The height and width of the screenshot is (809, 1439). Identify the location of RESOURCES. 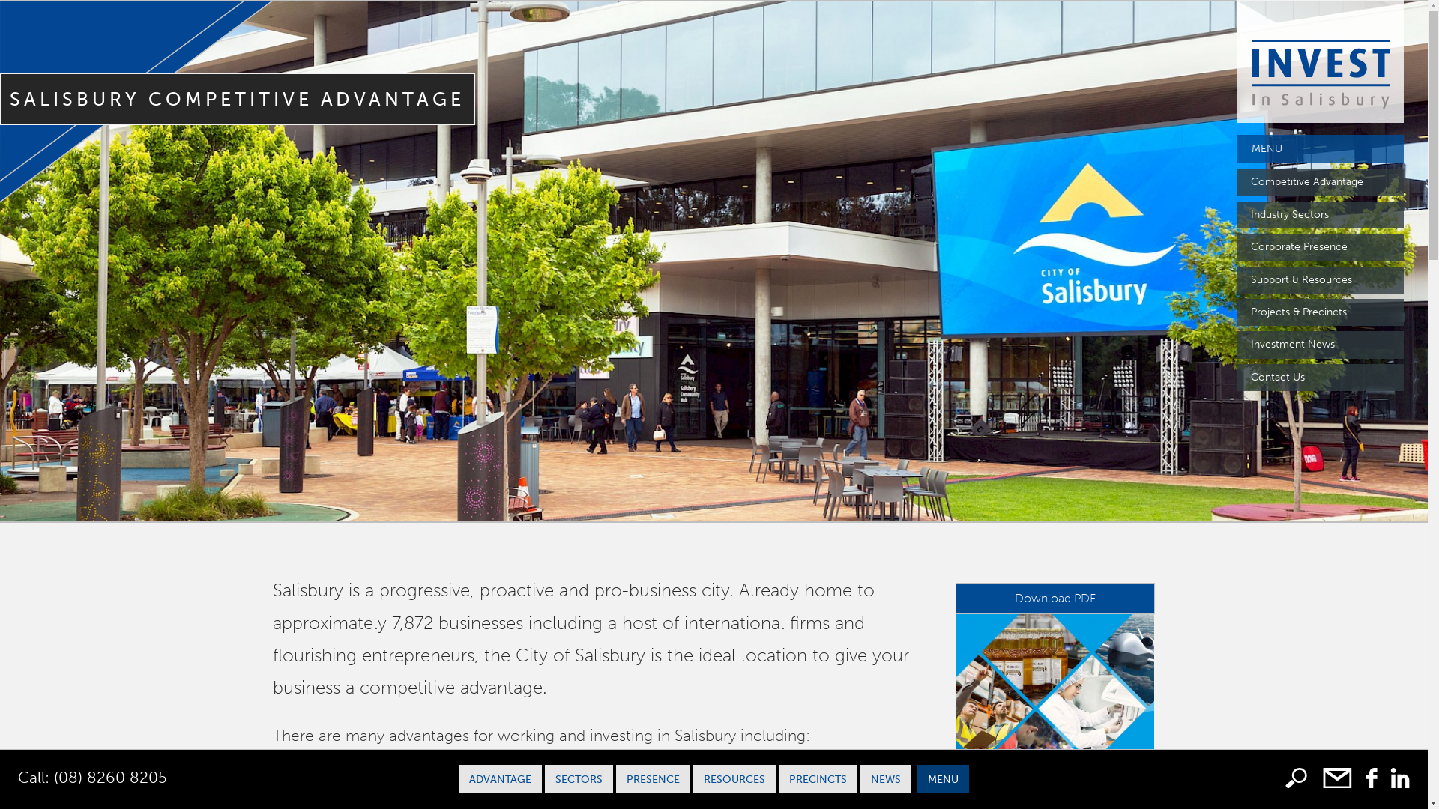
(734, 778).